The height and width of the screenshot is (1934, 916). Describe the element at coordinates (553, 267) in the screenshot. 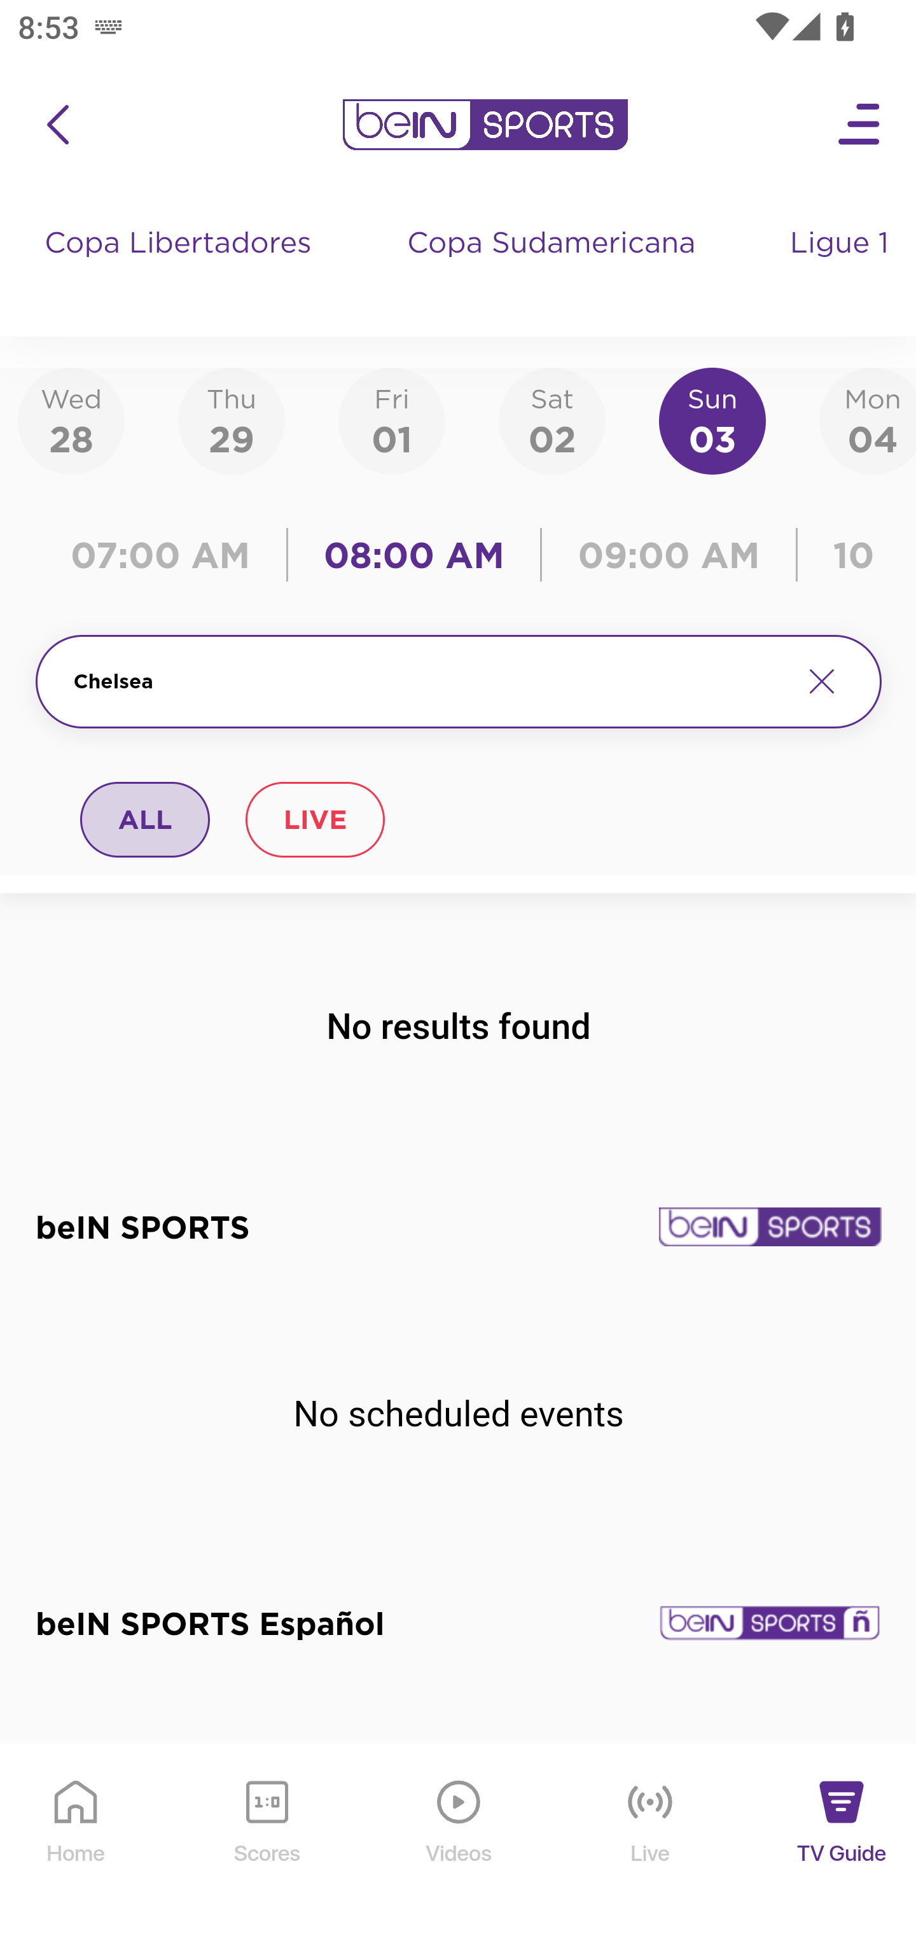

I see `Copa Sudamericana` at that location.